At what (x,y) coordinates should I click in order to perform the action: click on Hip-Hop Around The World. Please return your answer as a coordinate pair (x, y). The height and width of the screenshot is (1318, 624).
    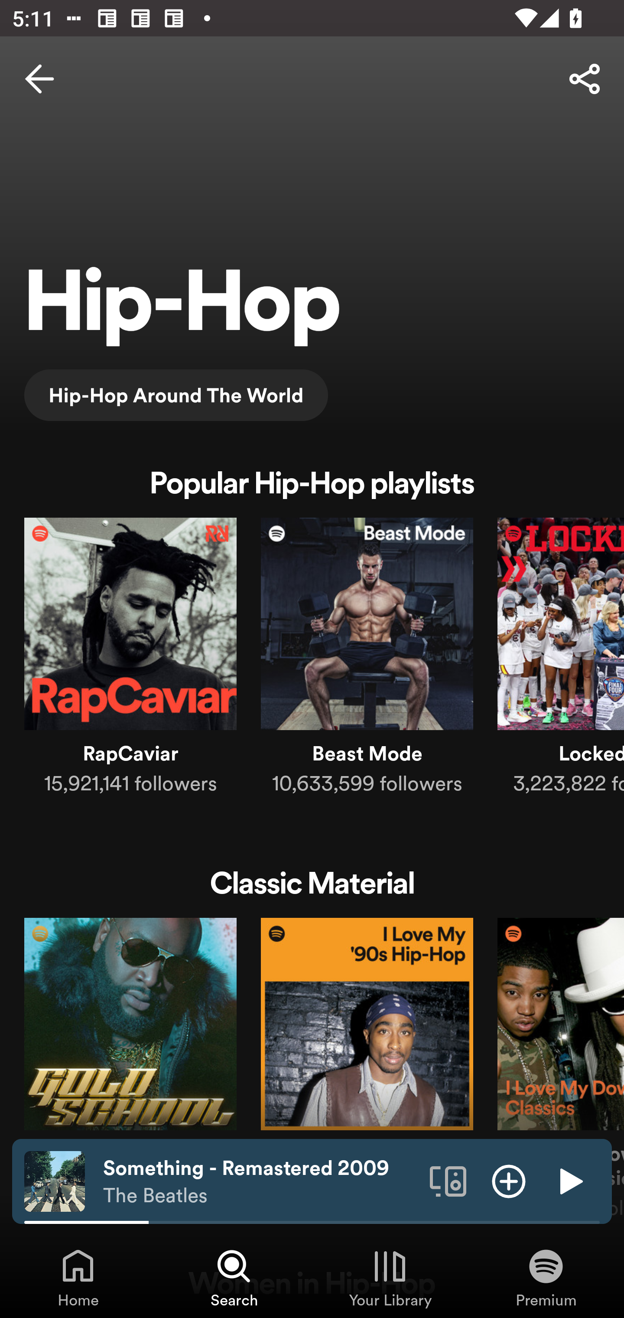
    Looking at the image, I should click on (176, 395).